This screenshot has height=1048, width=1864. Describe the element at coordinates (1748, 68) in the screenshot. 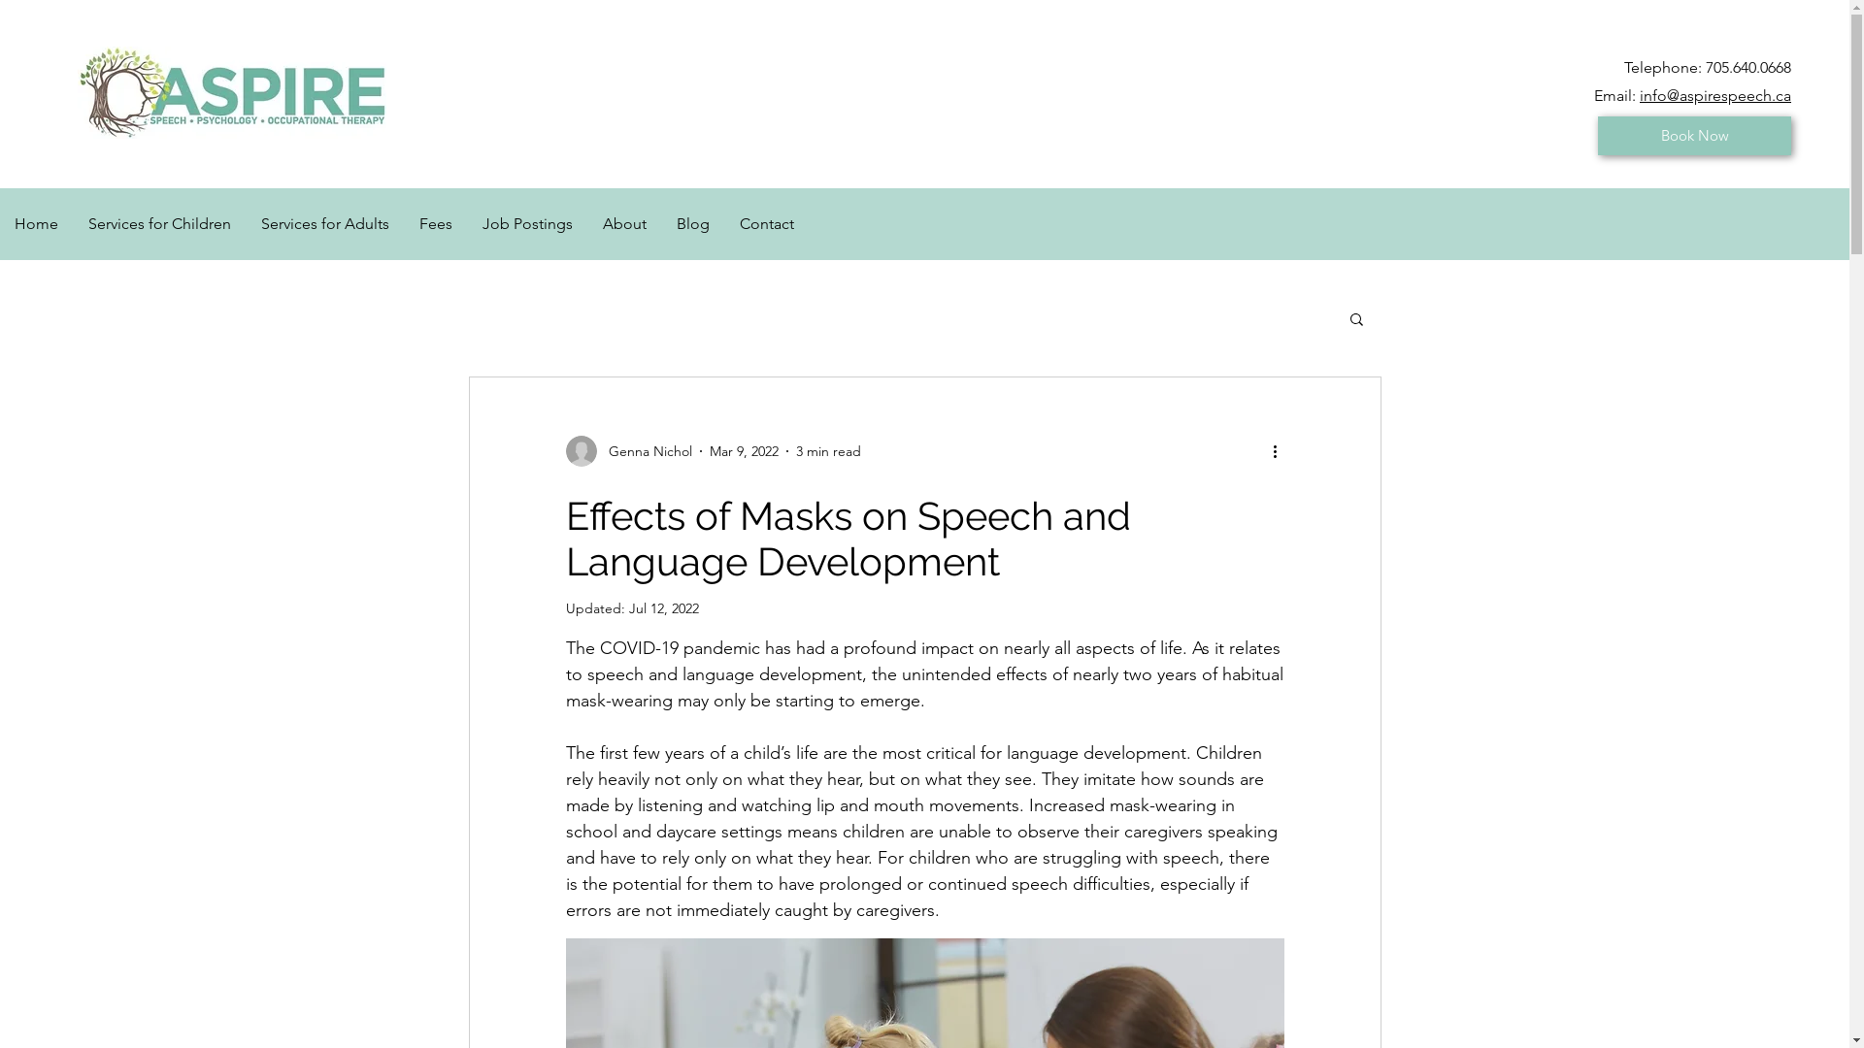

I see `705.640.0668` at that location.